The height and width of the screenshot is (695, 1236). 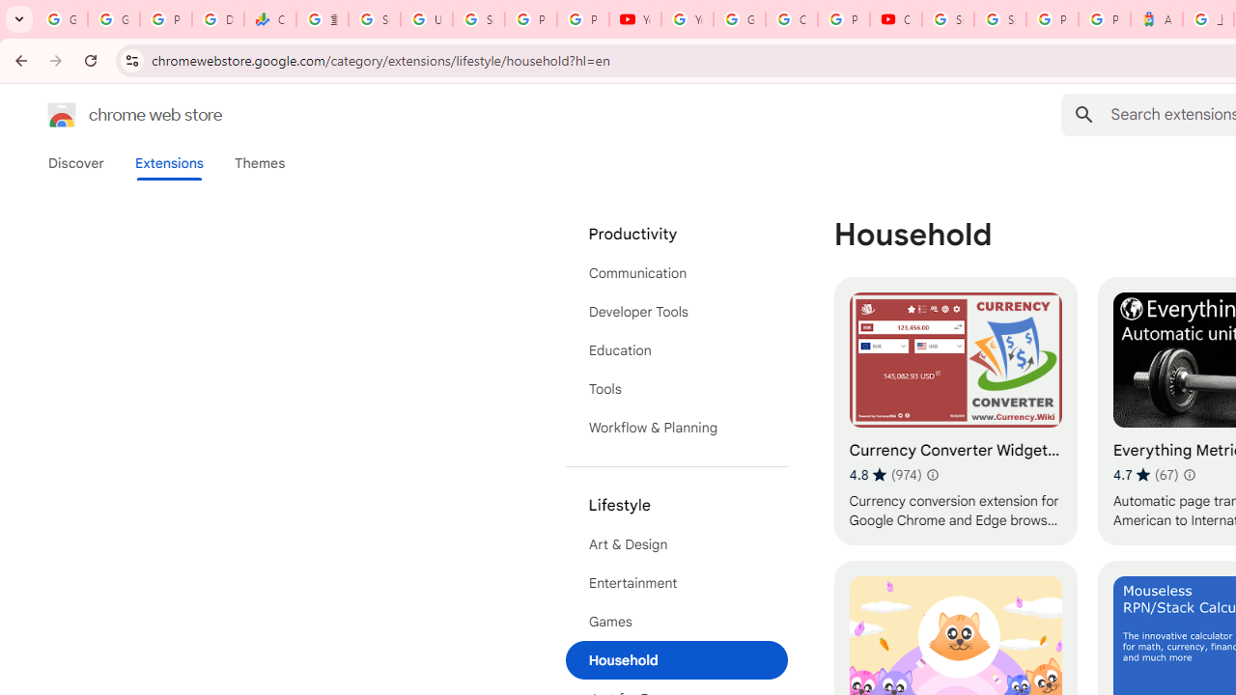 What do you see at coordinates (676, 311) in the screenshot?
I see `Developer Tools` at bounding box center [676, 311].